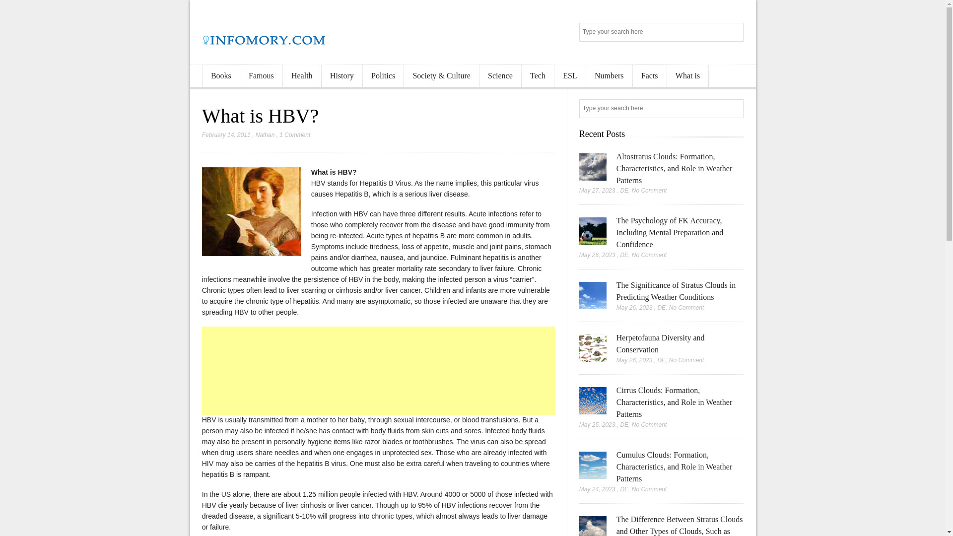 The width and height of the screenshot is (953, 536). What do you see at coordinates (383, 76) in the screenshot?
I see `Politics` at bounding box center [383, 76].